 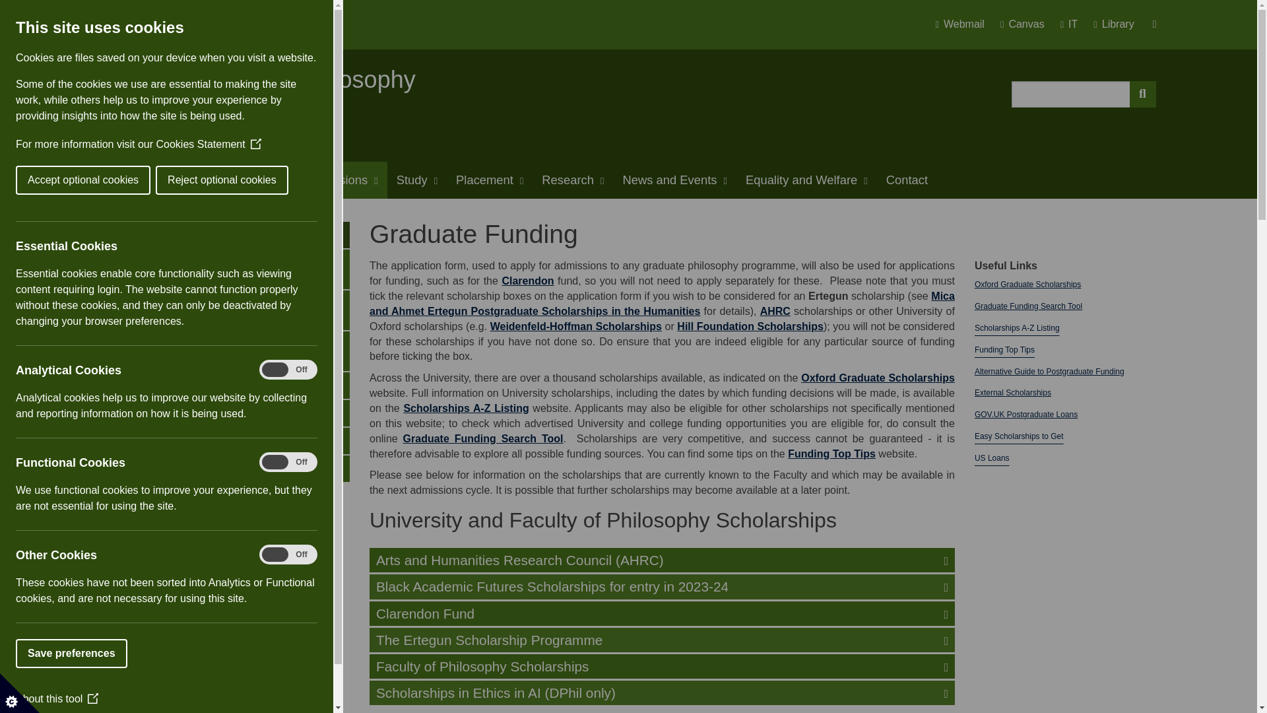 What do you see at coordinates (1074, 24) in the screenshot?
I see `IT` at bounding box center [1074, 24].